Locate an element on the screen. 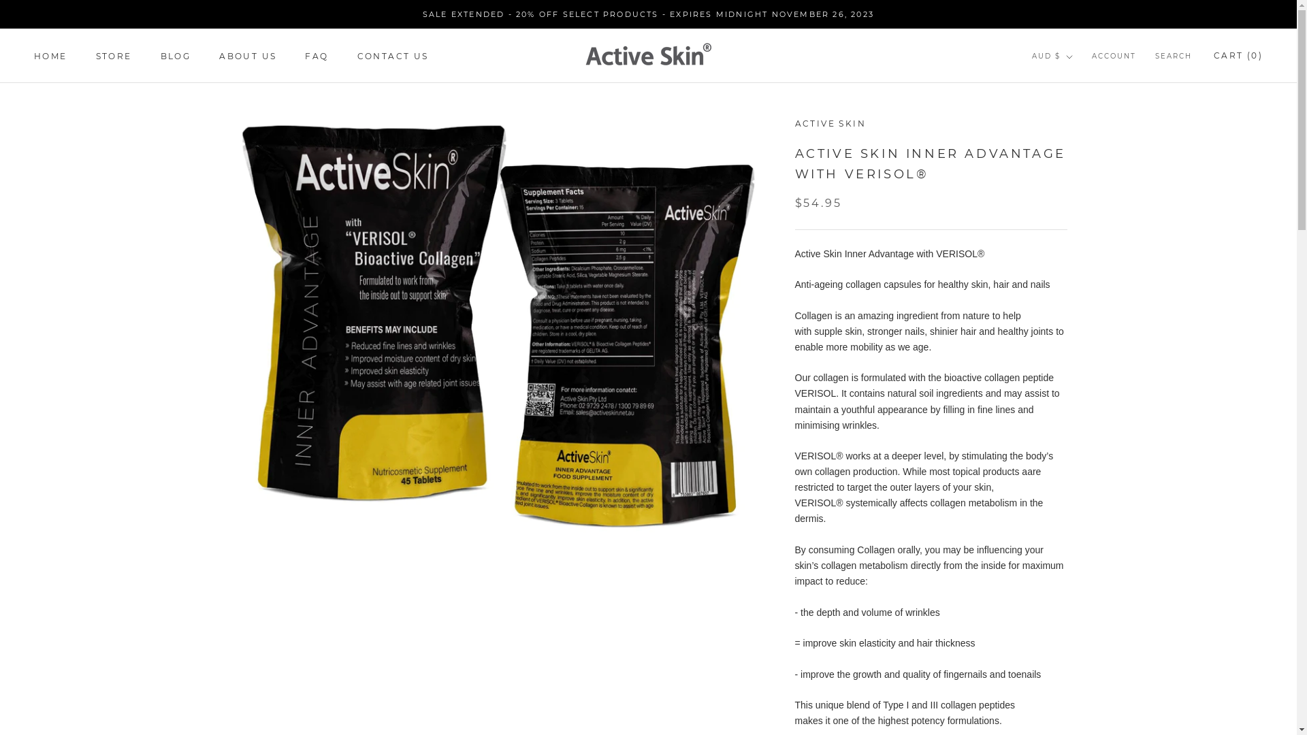 Image resolution: width=1307 pixels, height=735 pixels. BWP is located at coordinates (1076, 374).